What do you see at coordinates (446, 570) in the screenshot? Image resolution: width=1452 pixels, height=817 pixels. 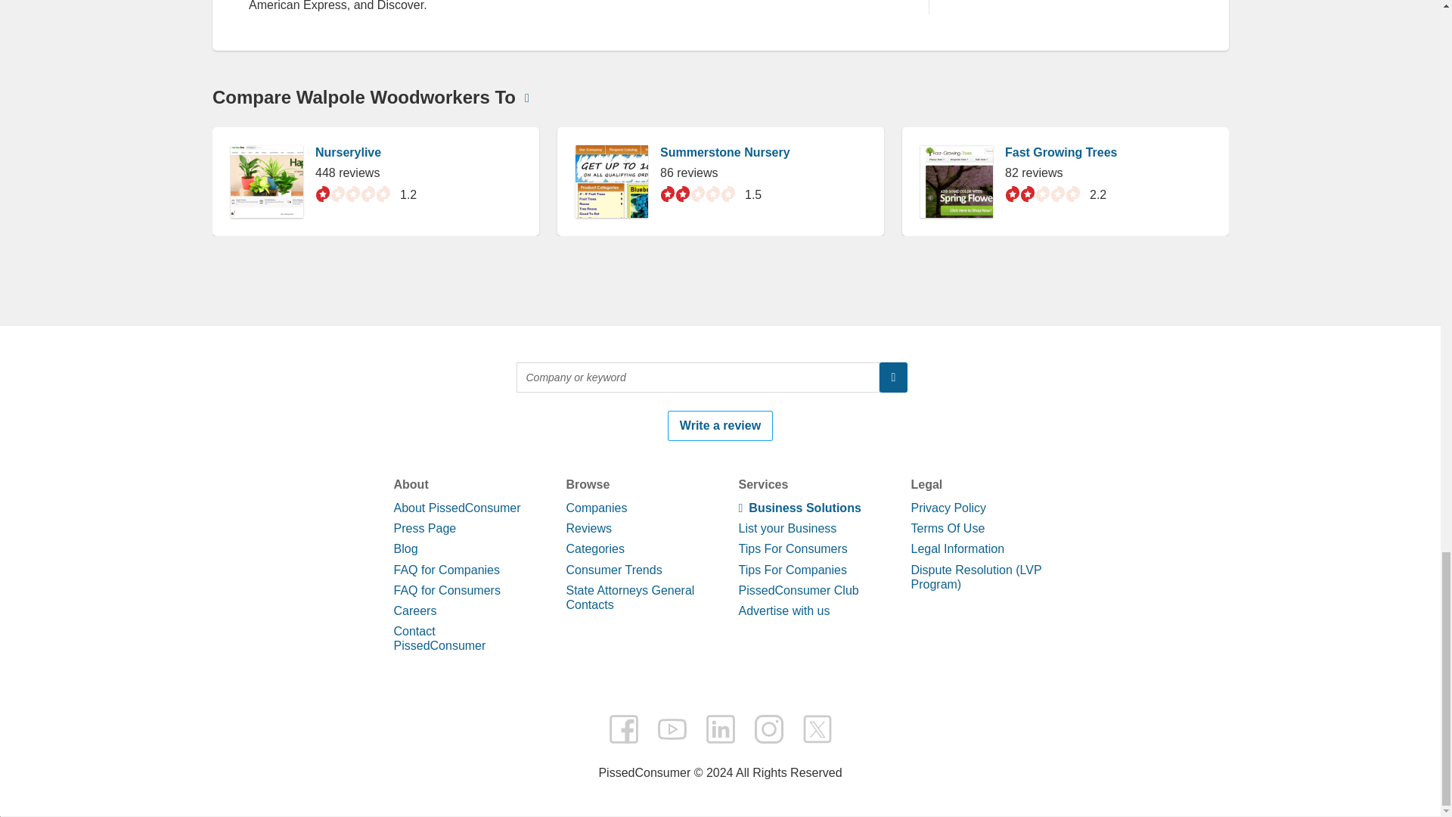 I see `FAQ for Companies` at bounding box center [446, 570].